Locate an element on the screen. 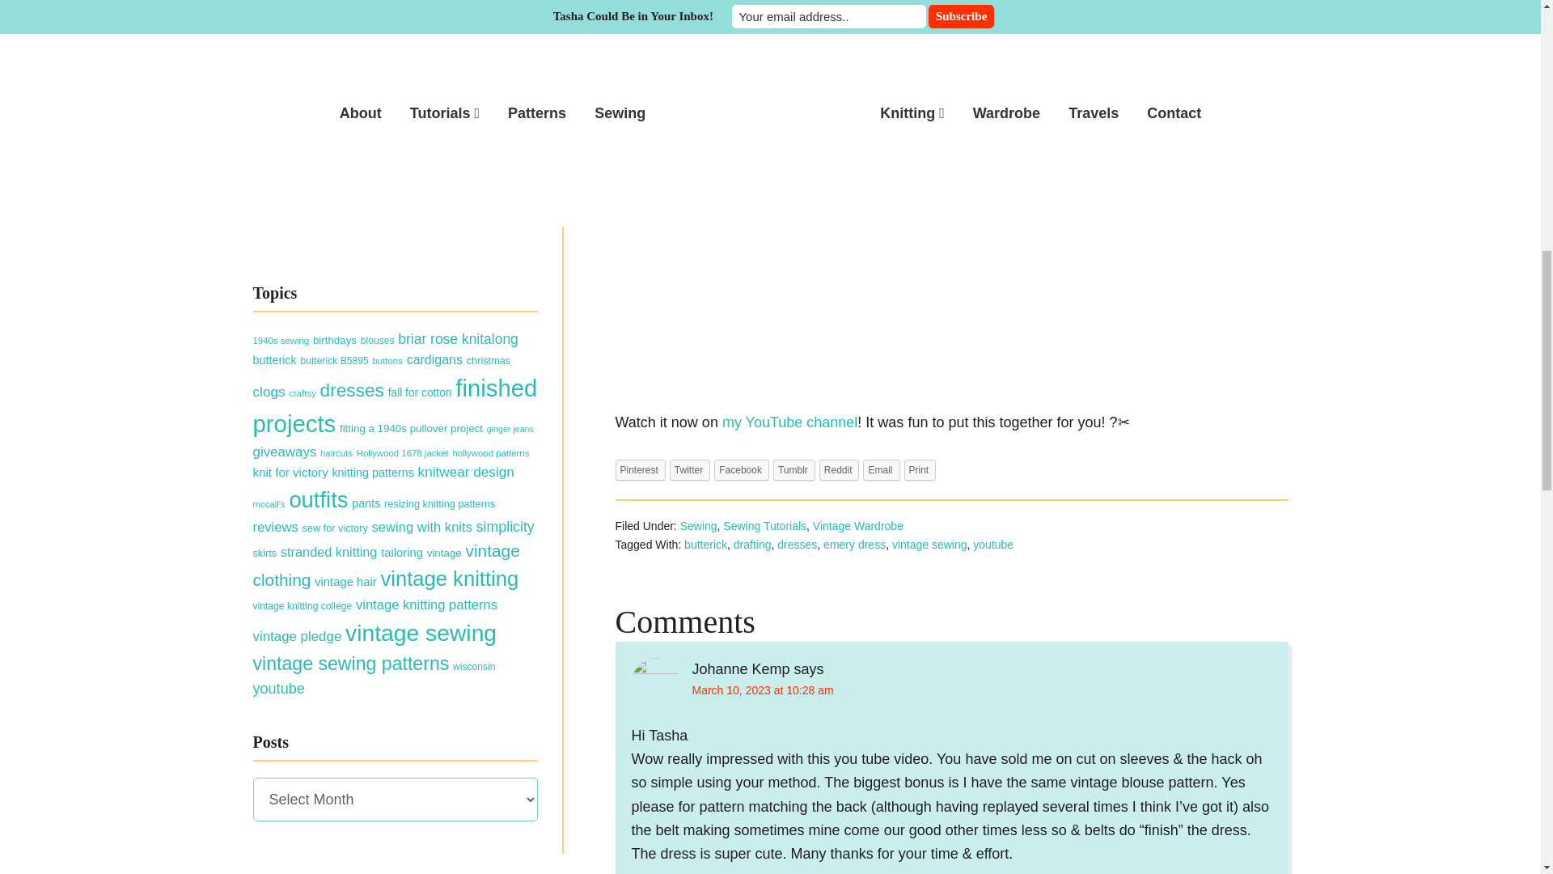 This screenshot has width=1553, height=874. butterick is located at coordinates (705, 545).